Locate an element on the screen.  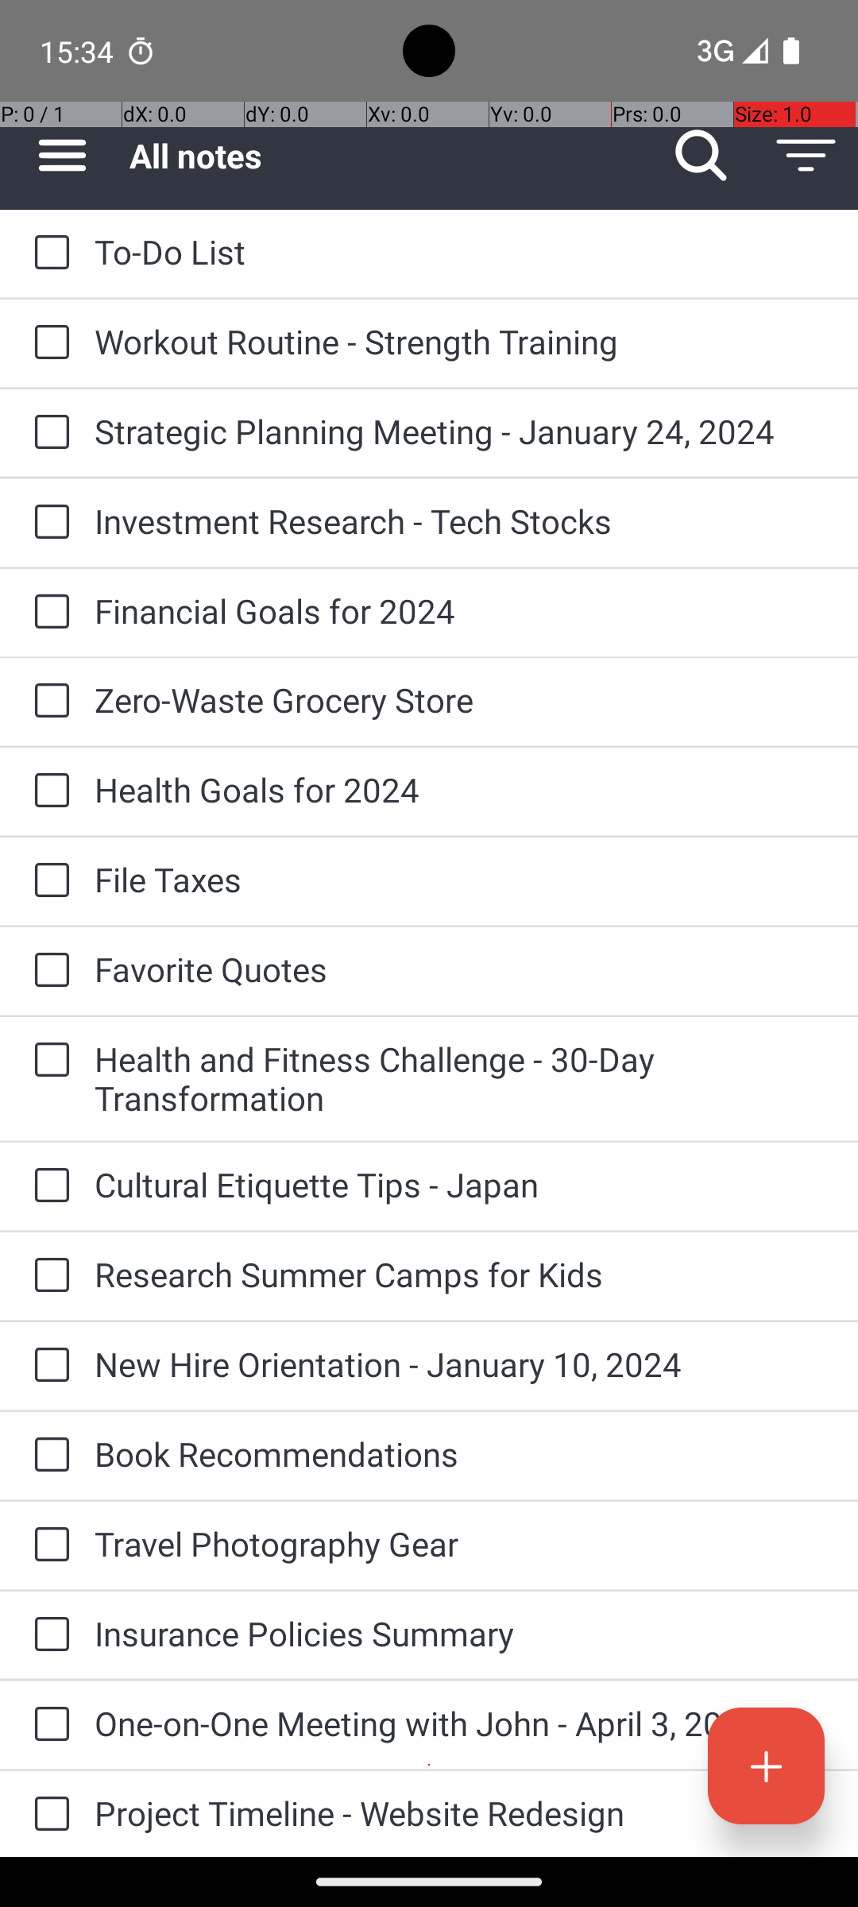
to-do: Zero-Waste Grocery Store is located at coordinates (48, 701).